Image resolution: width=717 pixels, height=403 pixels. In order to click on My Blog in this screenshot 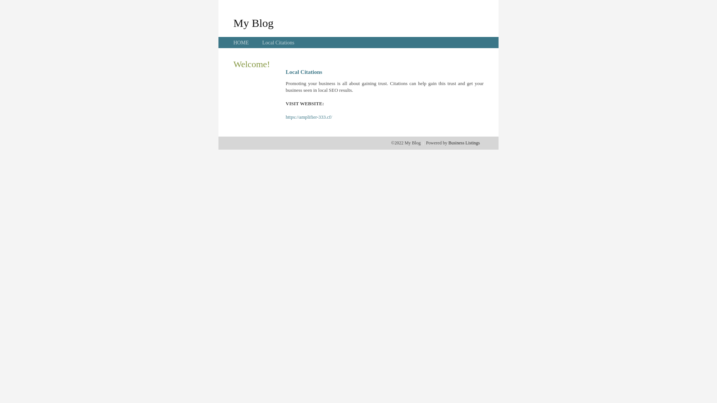, I will do `click(254, 23)`.